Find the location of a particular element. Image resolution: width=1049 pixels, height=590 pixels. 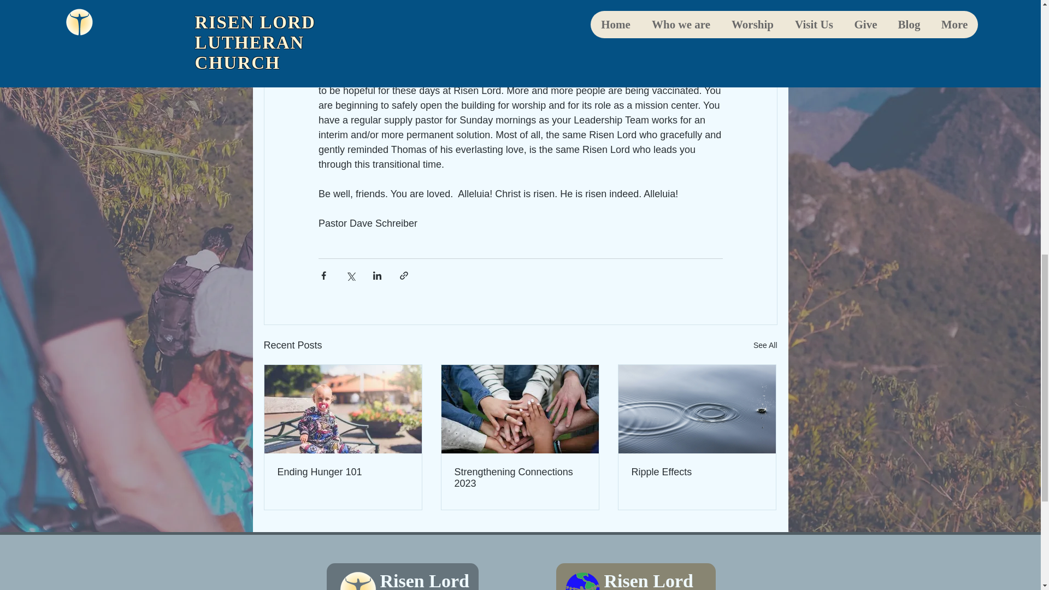

Strengthening Connections 2023 is located at coordinates (520, 478).